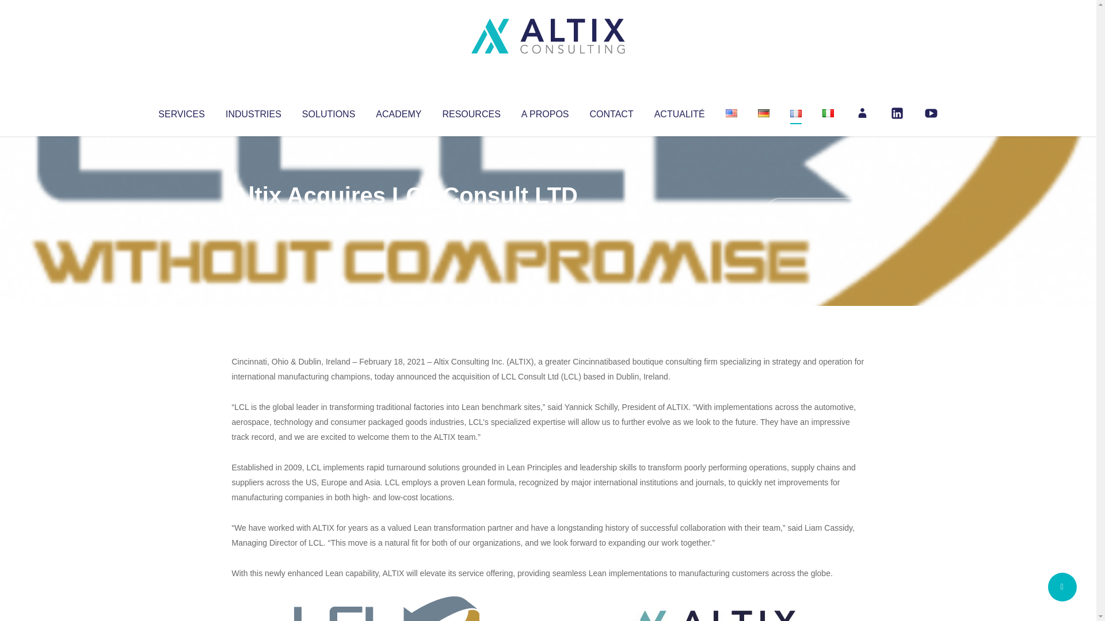 The image size is (1105, 621). Describe the element at coordinates (253, 112) in the screenshot. I see `INDUSTRIES` at that location.